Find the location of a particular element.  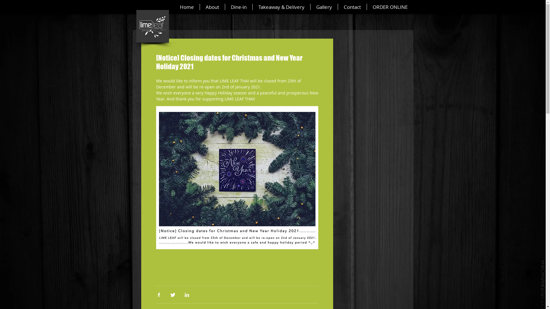

Dine-in is located at coordinates (239, 7).